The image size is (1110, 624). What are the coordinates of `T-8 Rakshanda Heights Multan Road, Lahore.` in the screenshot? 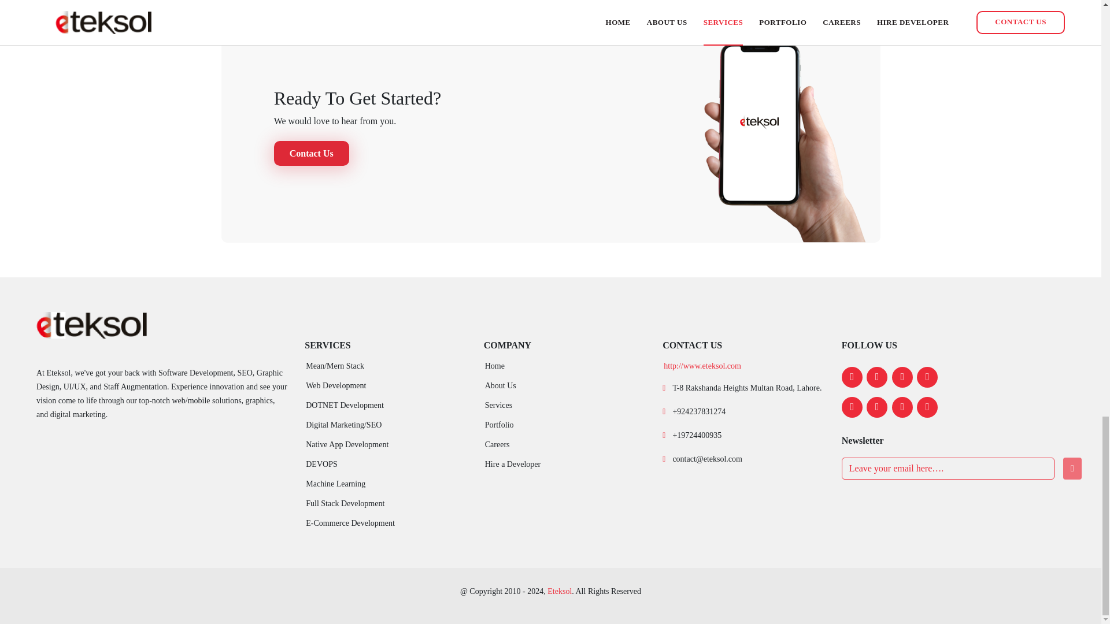 It's located at (747, 388).